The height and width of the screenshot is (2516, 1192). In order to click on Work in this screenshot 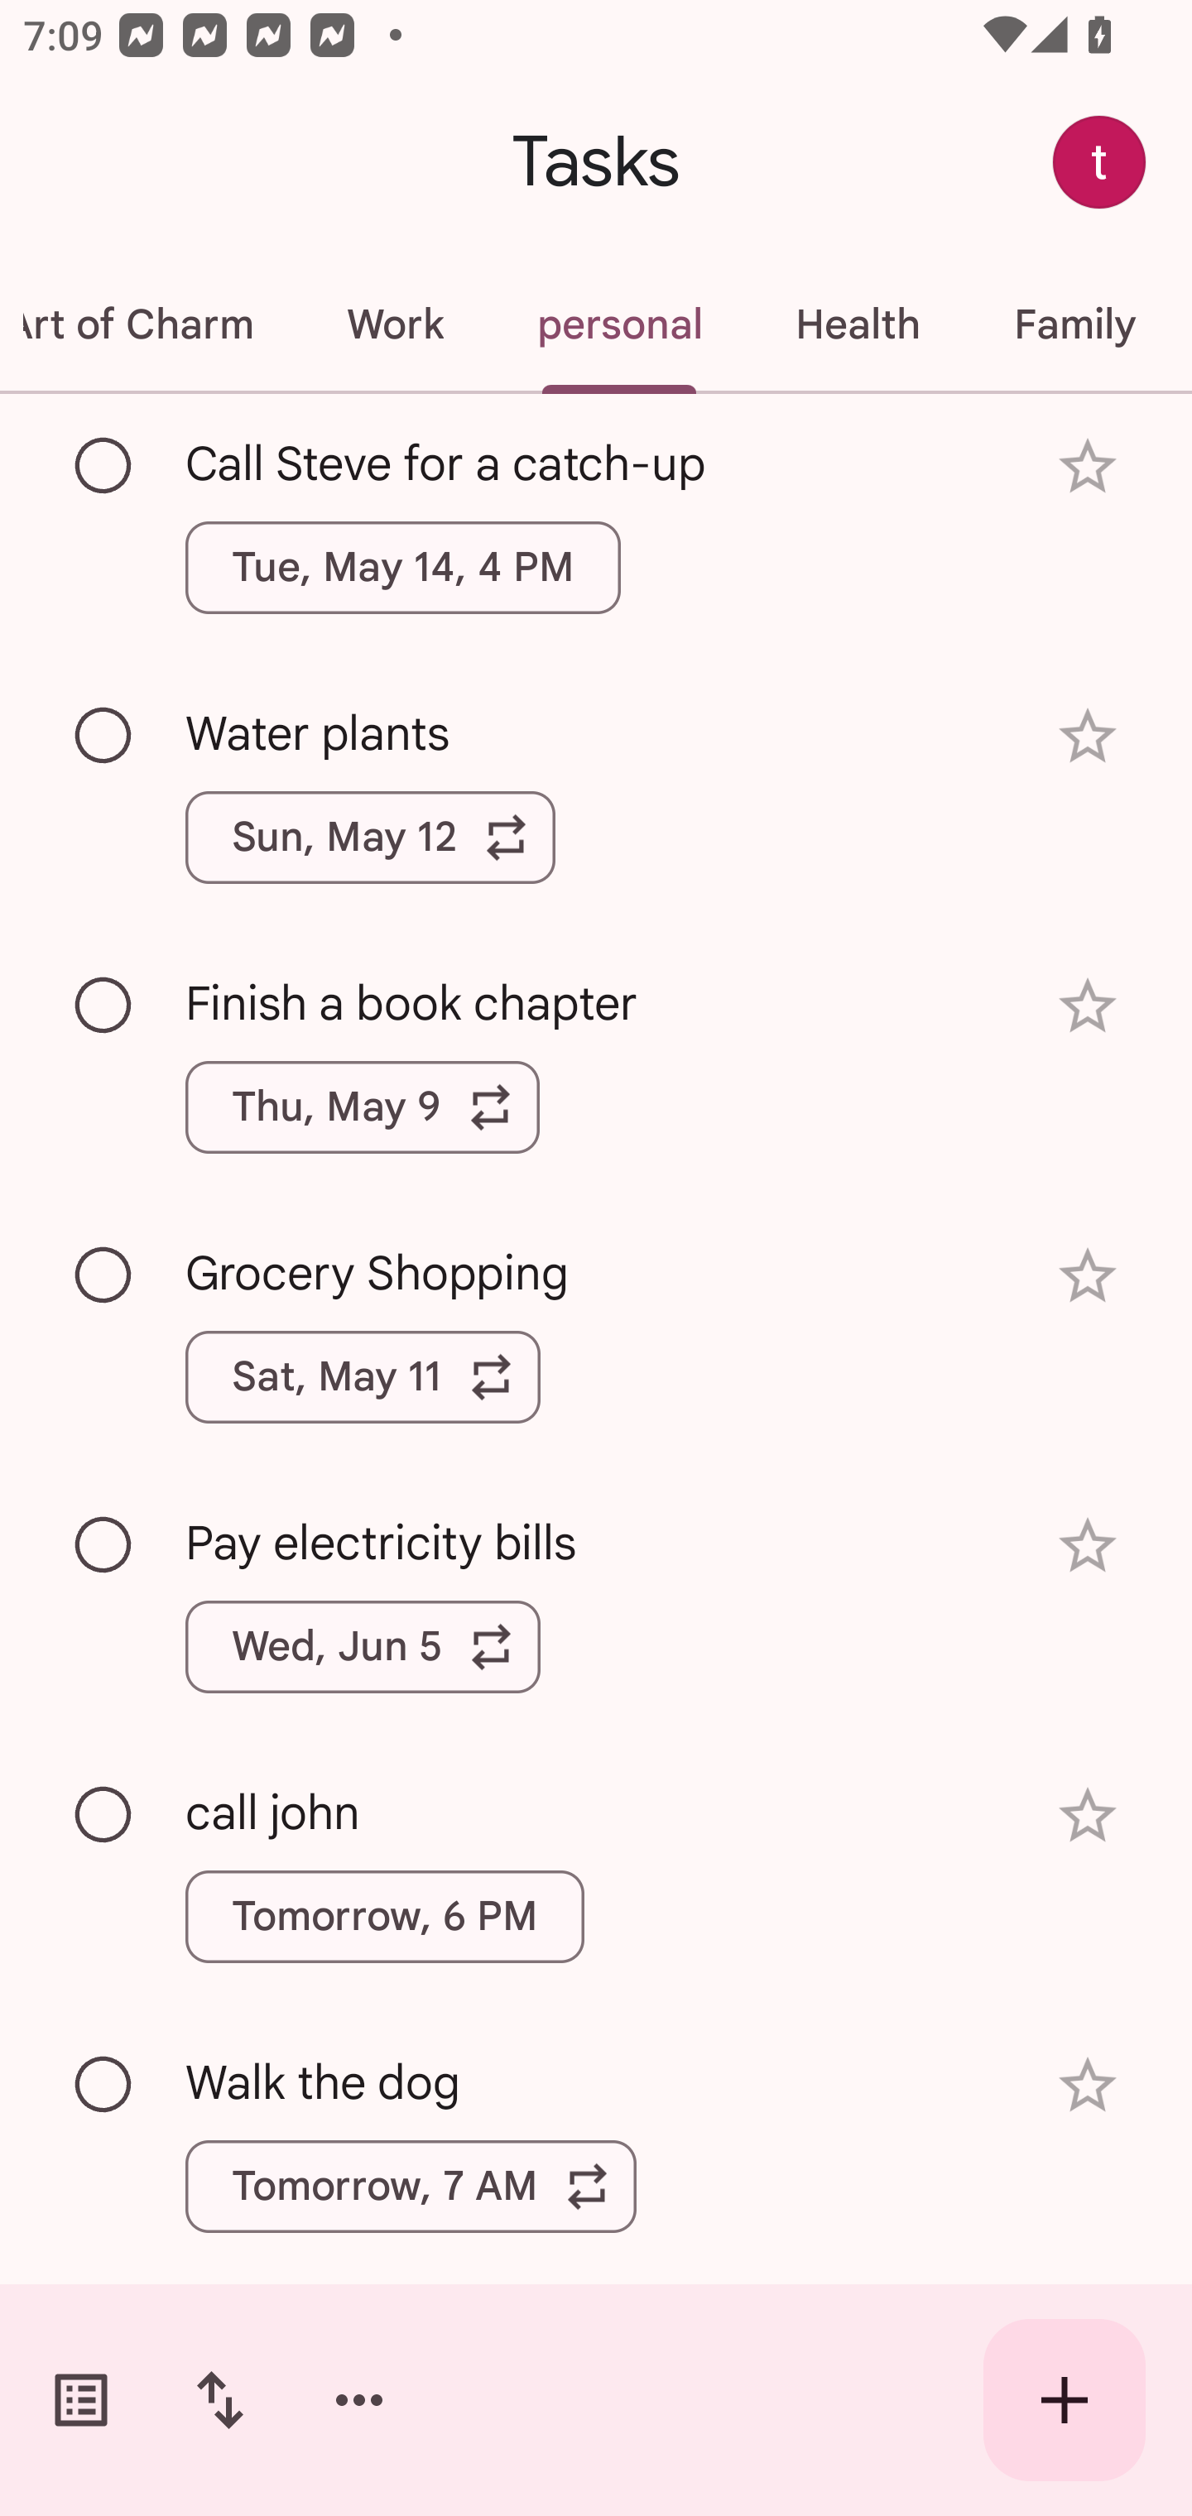, I will do `click(394, 324)`.